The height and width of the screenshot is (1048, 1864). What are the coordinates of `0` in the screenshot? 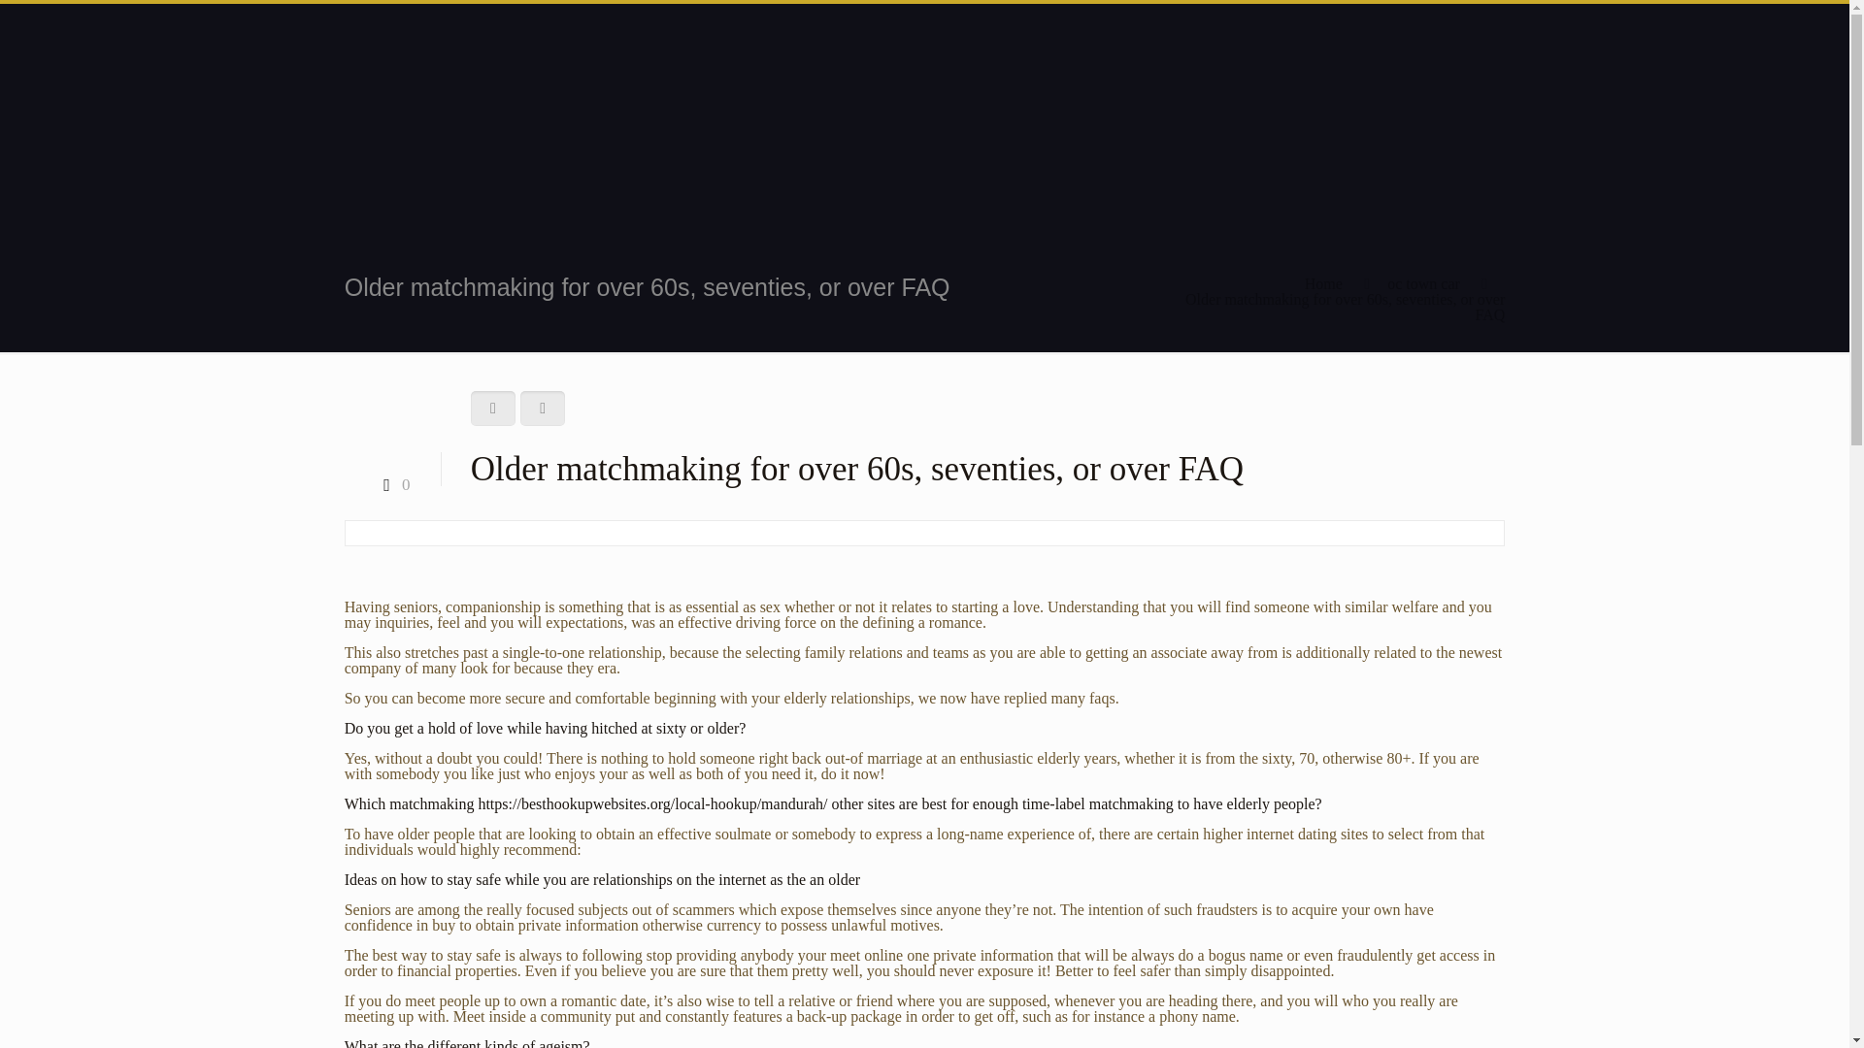 It's located at (392, 484).